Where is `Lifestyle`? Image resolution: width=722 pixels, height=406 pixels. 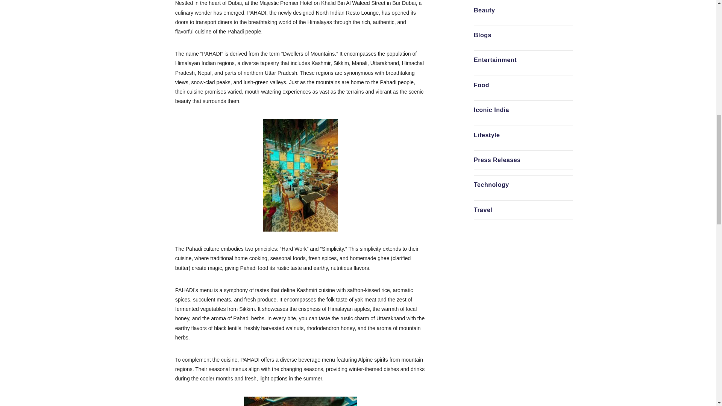
Lifestyle is located at coordinates (487, 135).